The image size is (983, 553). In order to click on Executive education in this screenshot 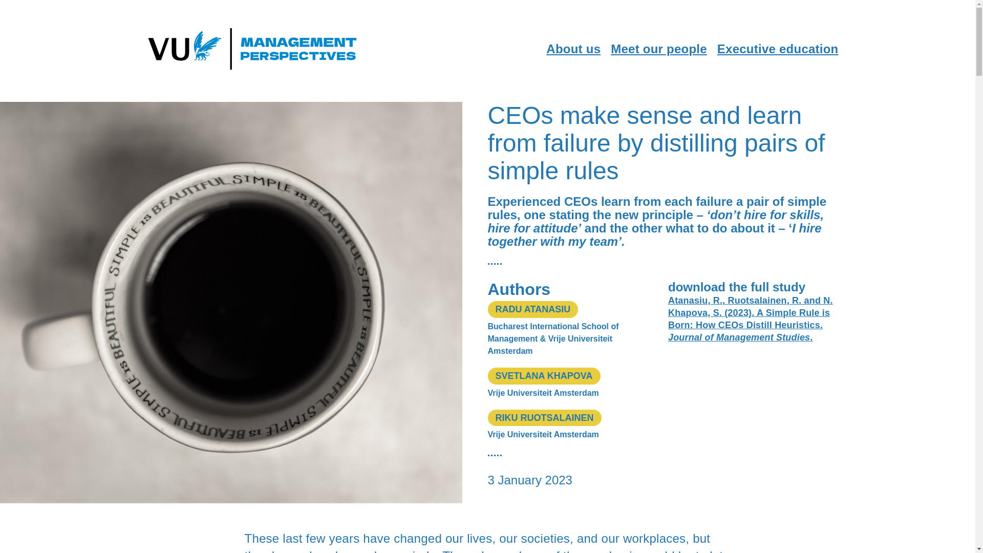, I will do `click(778, 49)`.